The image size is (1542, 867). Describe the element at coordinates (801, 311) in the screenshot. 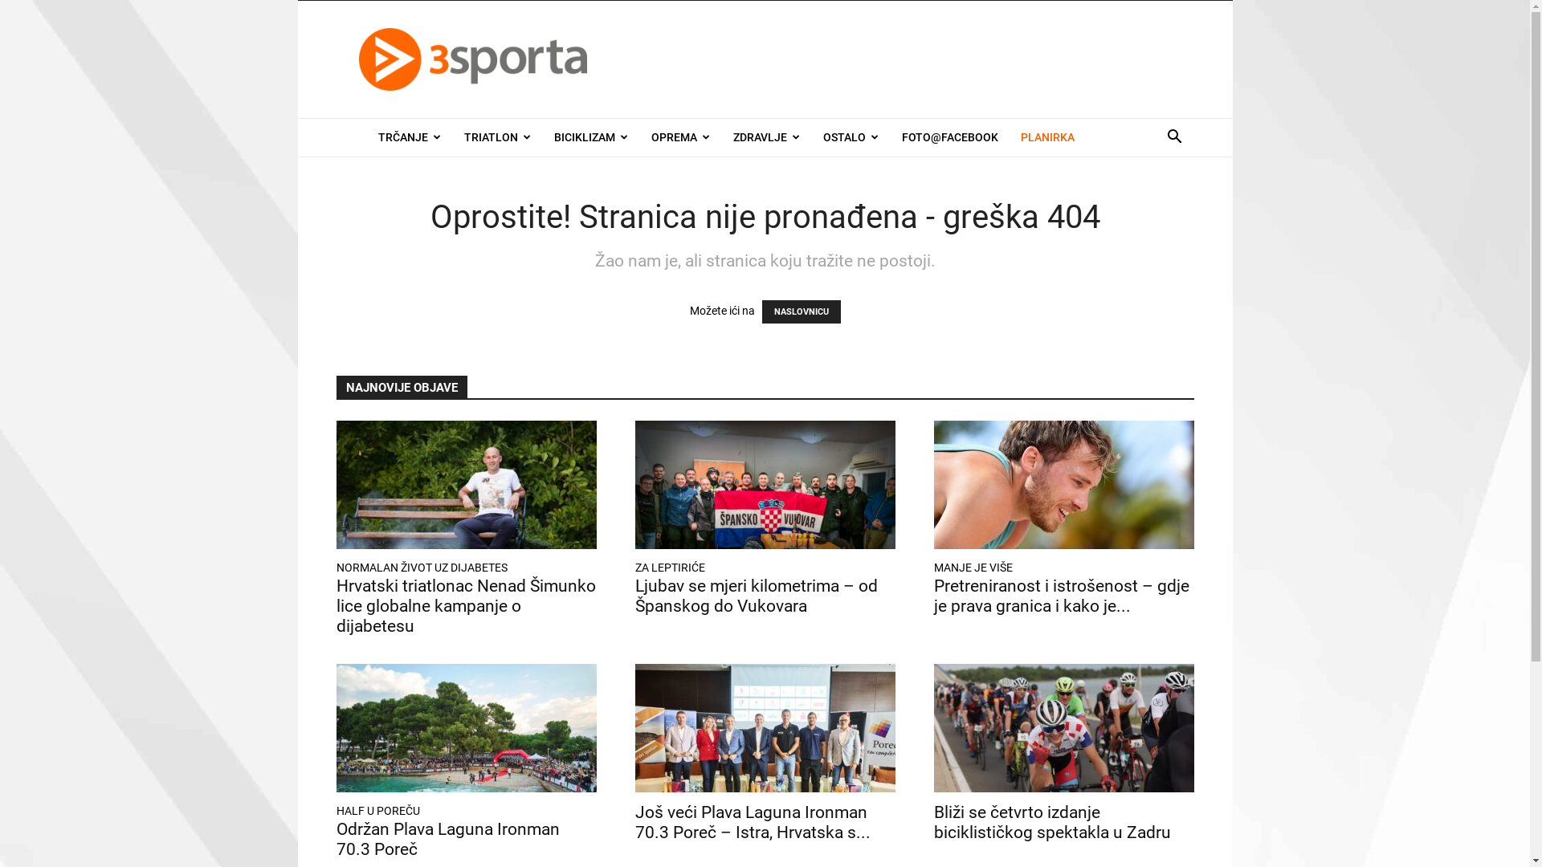

I see `NASLOVNICU` at that location.